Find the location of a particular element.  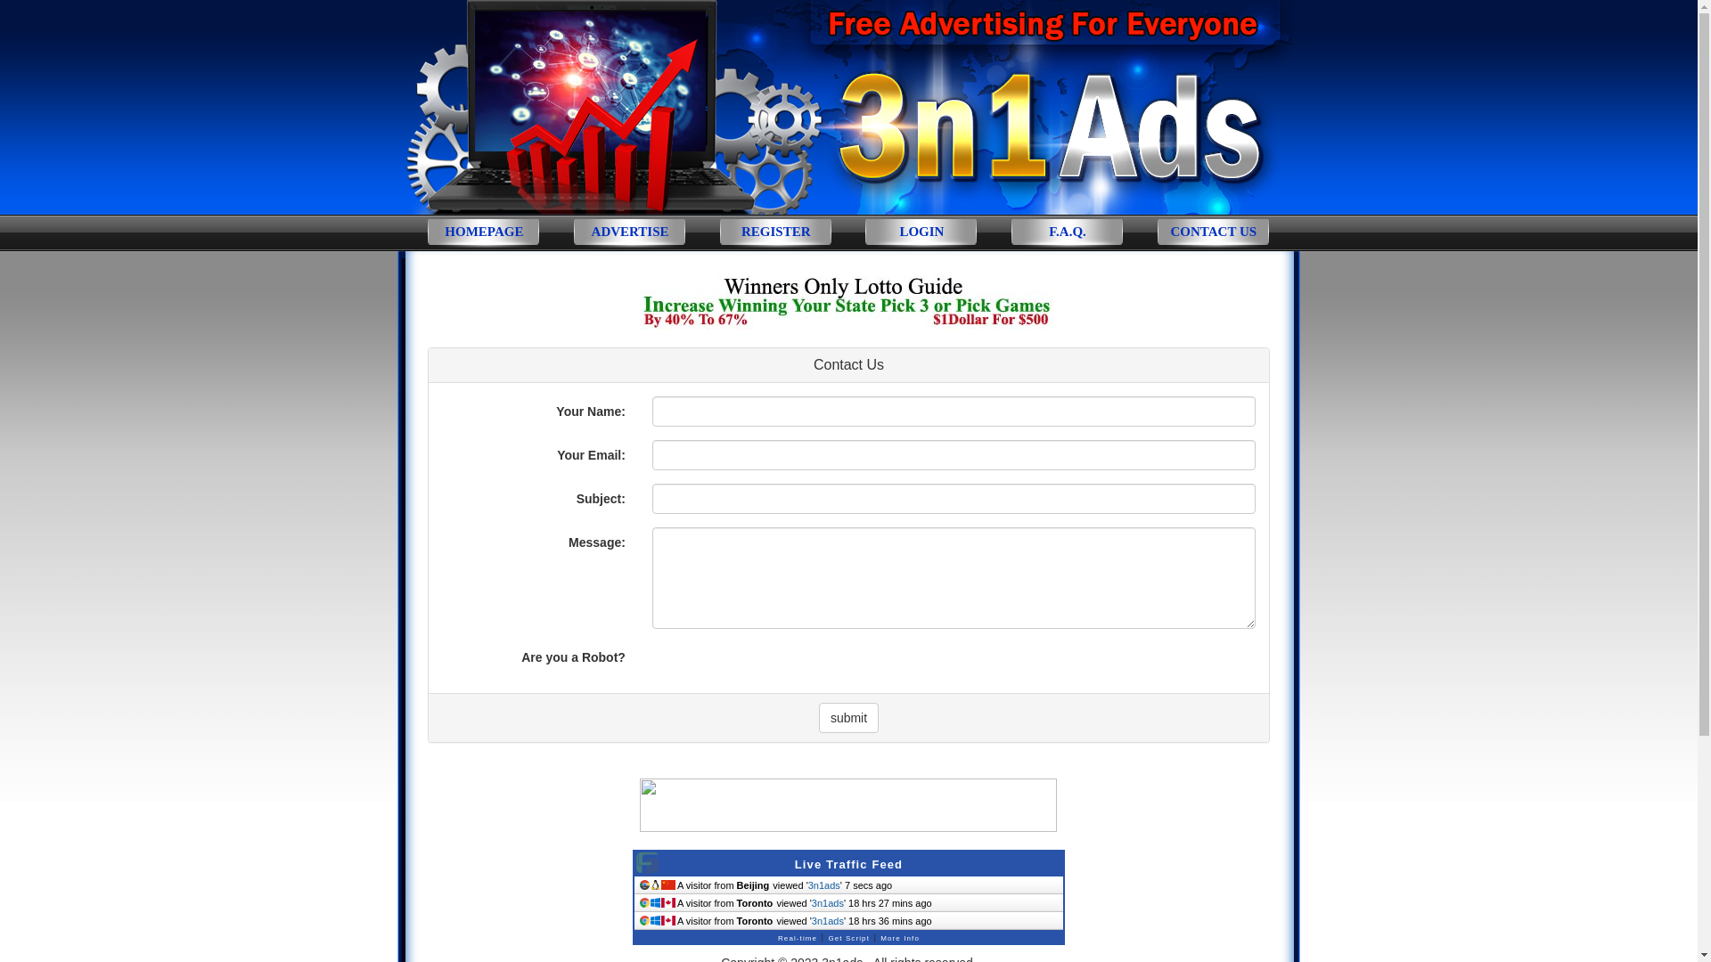

REGISTER is located at coordinates (776, 237).